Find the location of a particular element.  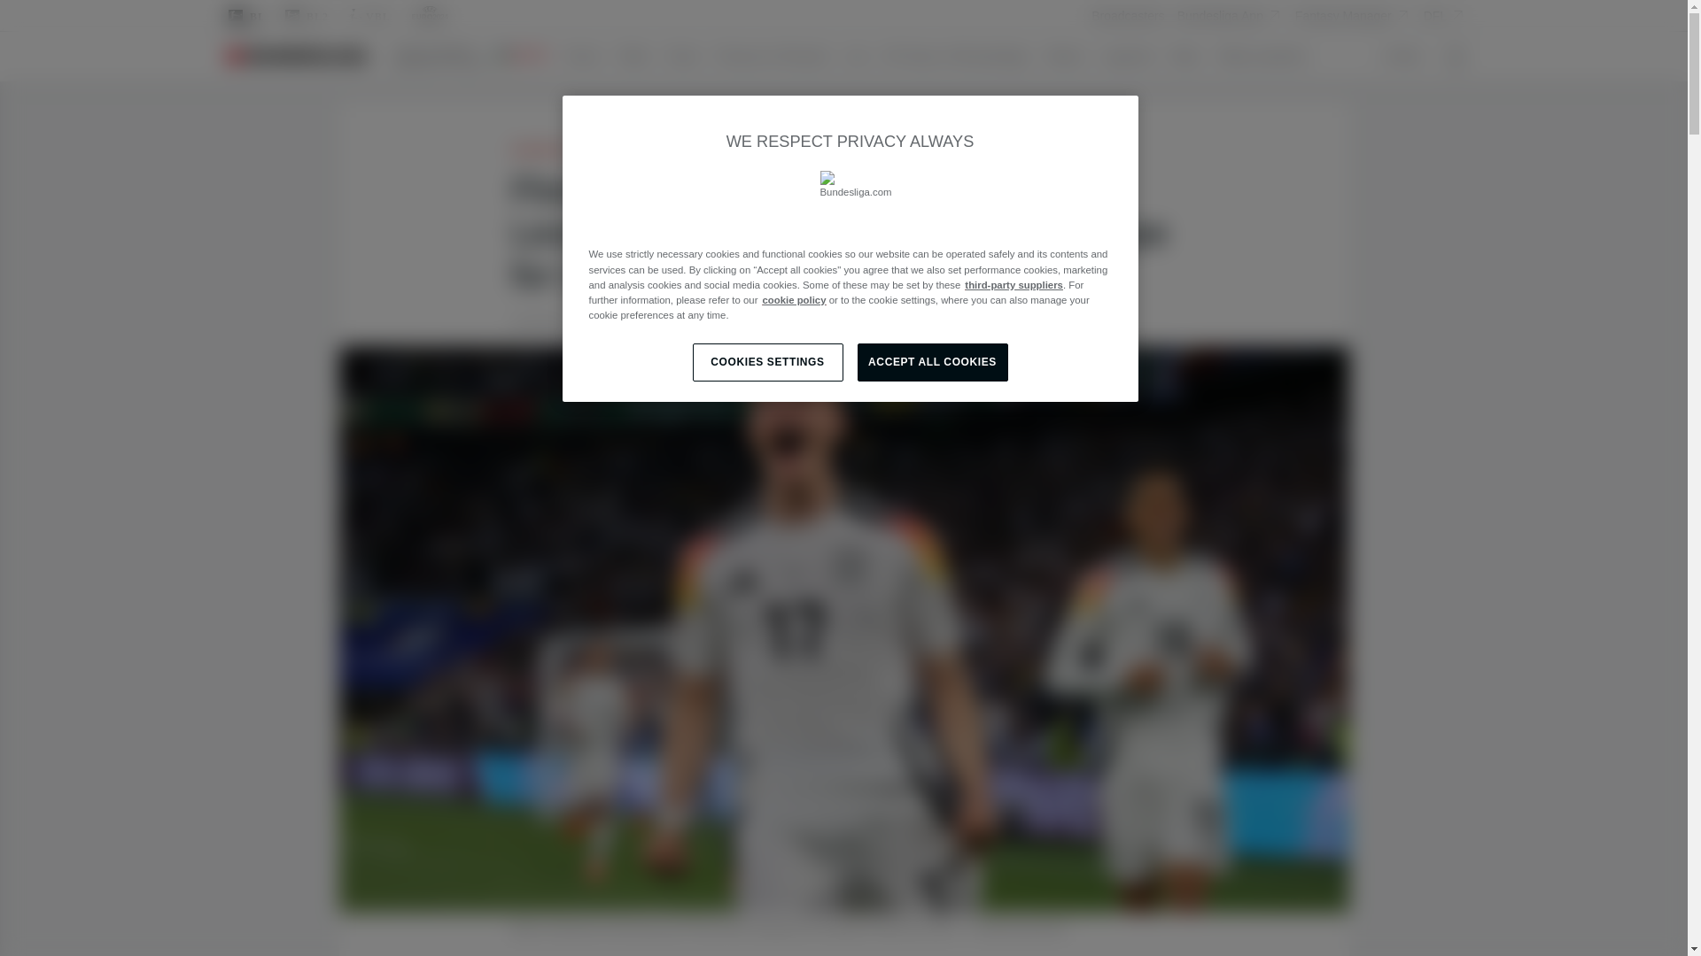

Table is located at coordinates (640, 56).